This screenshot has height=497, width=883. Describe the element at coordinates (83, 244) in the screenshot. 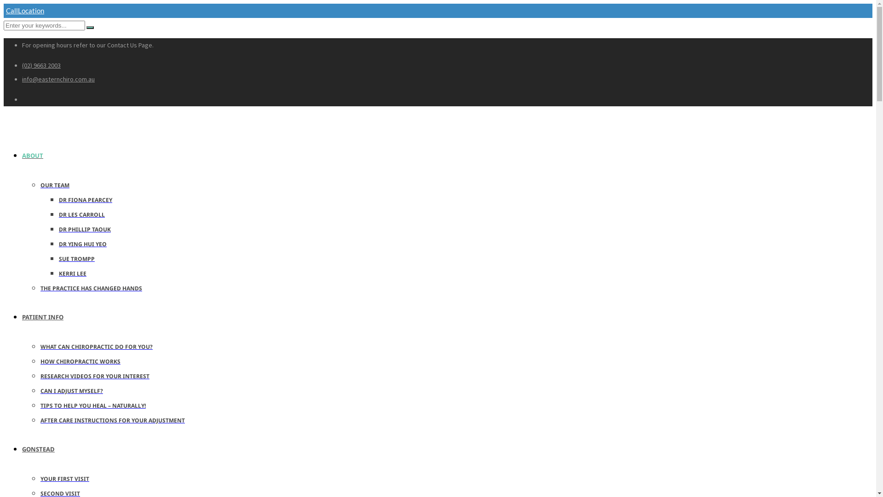

I see `DR YING HUI YEO` at that location.